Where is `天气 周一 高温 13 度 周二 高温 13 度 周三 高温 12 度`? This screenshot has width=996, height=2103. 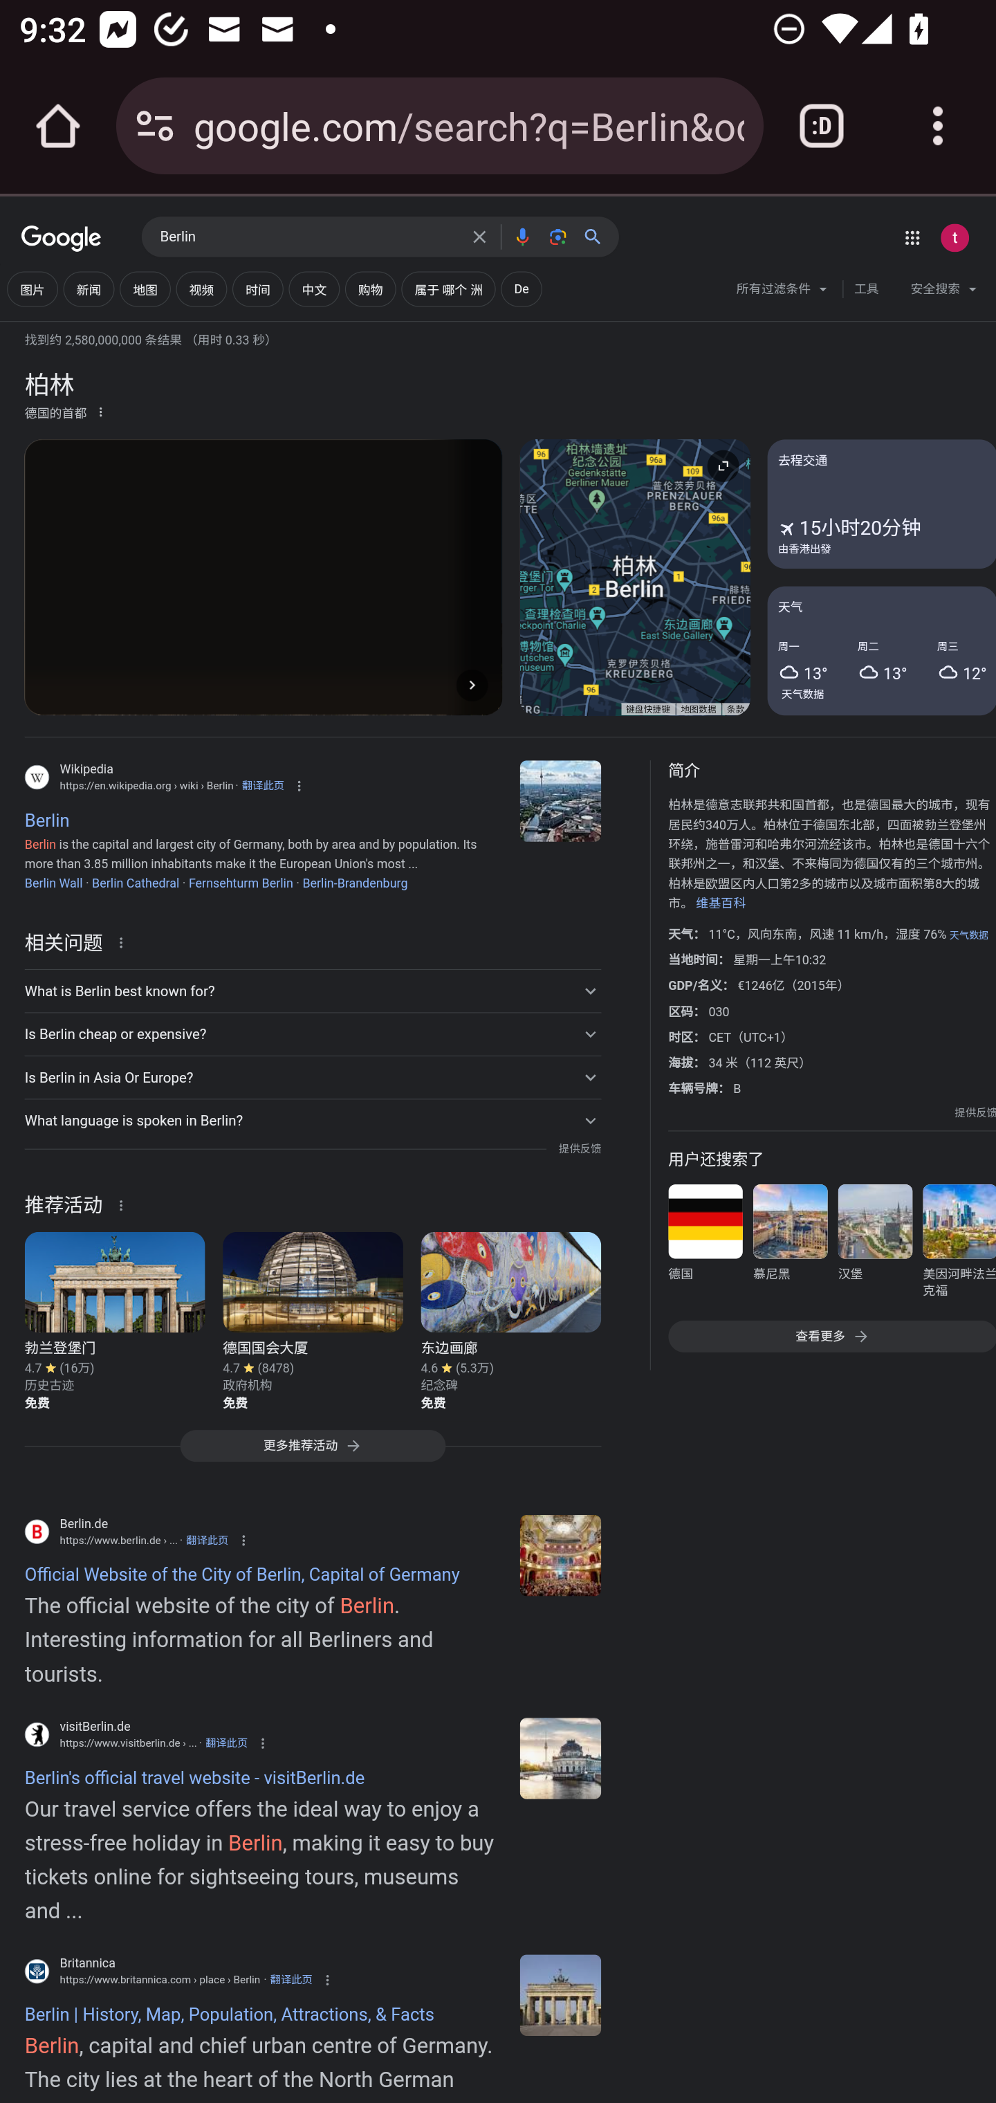 天气 周一 高温 13 度 周二 高温 13 度 周三 高温 12 度 is located at coordinates (881, 650).